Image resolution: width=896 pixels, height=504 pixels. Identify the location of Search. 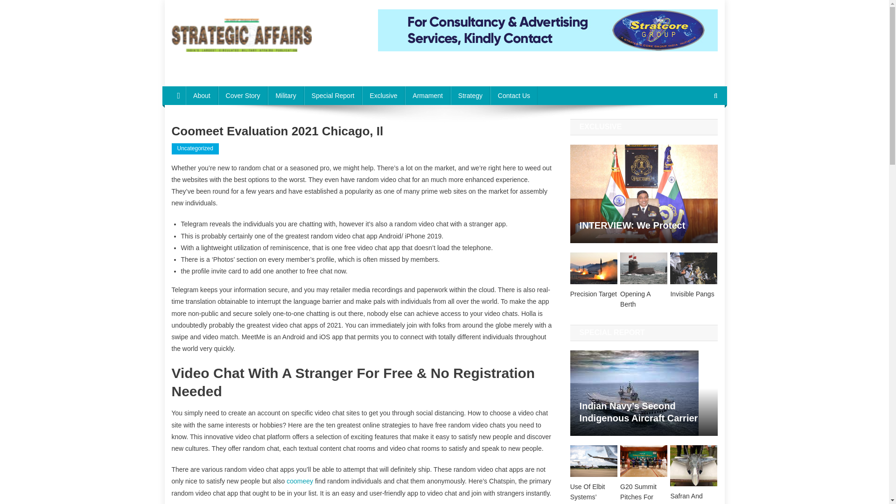
(698, 127).